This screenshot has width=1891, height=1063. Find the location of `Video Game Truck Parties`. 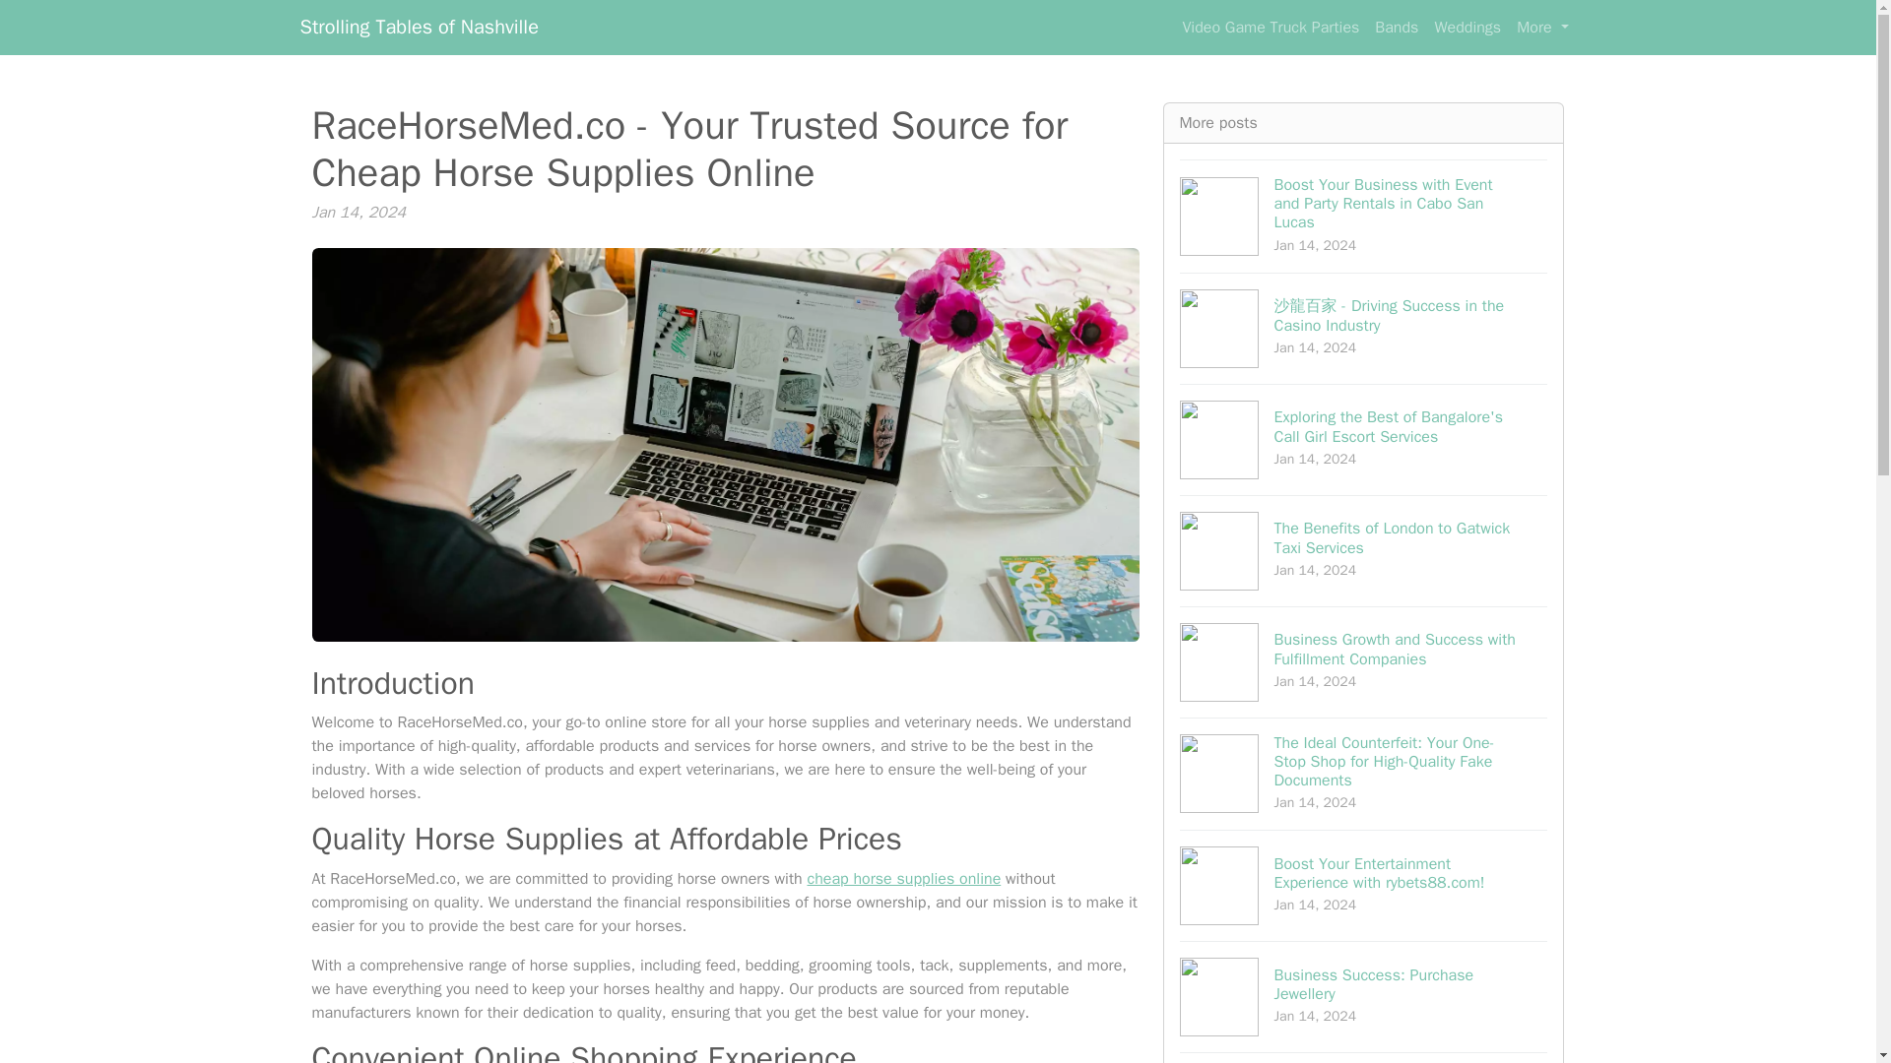

Video Game Truck Parties is located at coordinates (1271, 27).